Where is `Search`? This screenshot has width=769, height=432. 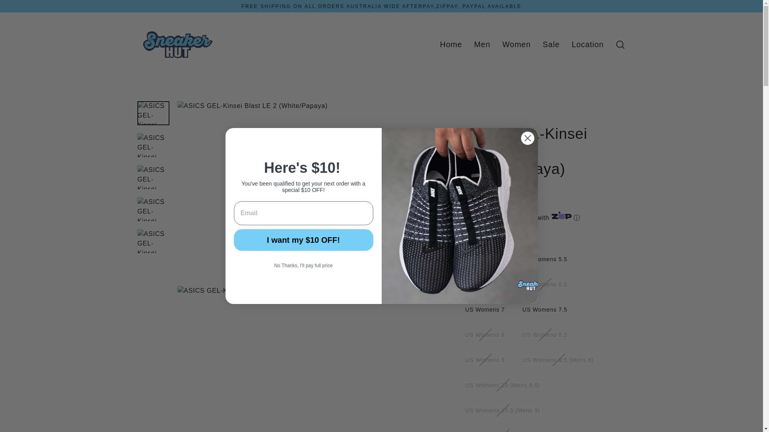 Search is located at coordinates (620, 44).